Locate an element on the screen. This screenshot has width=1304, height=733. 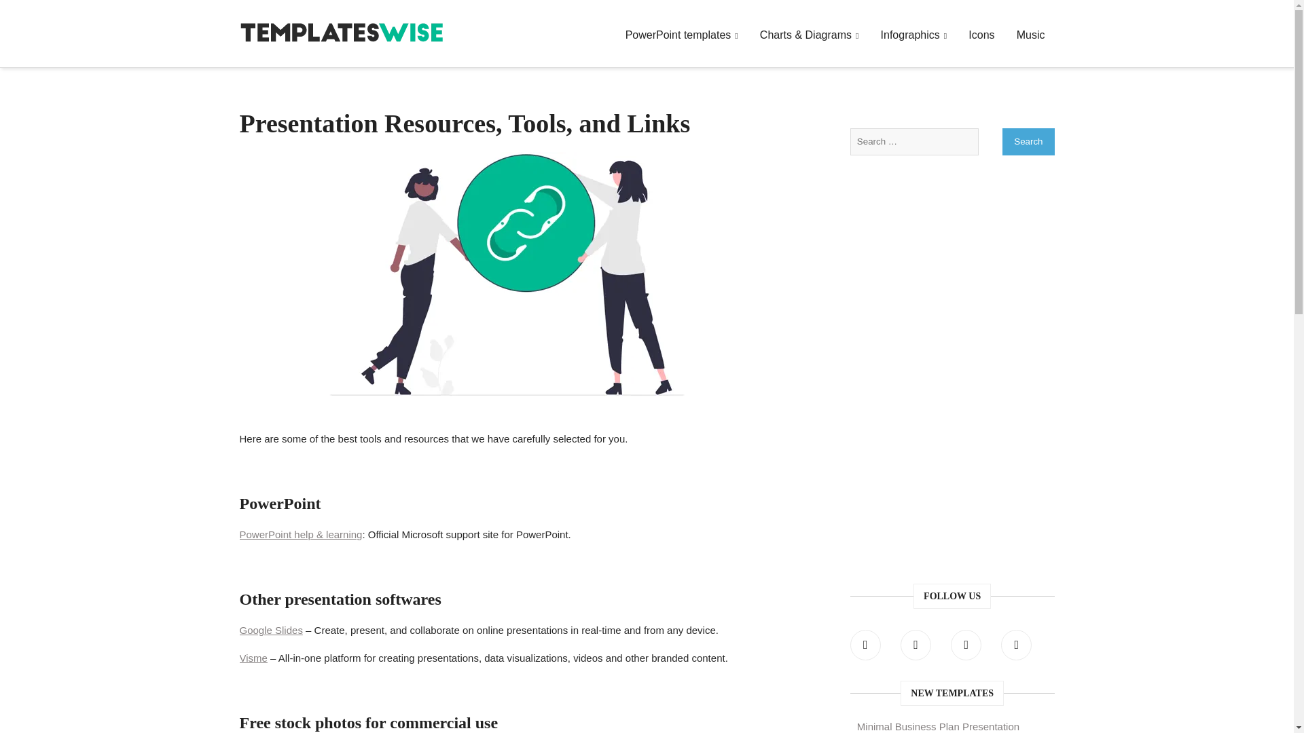
Icons is located at coordinates (981, 35).